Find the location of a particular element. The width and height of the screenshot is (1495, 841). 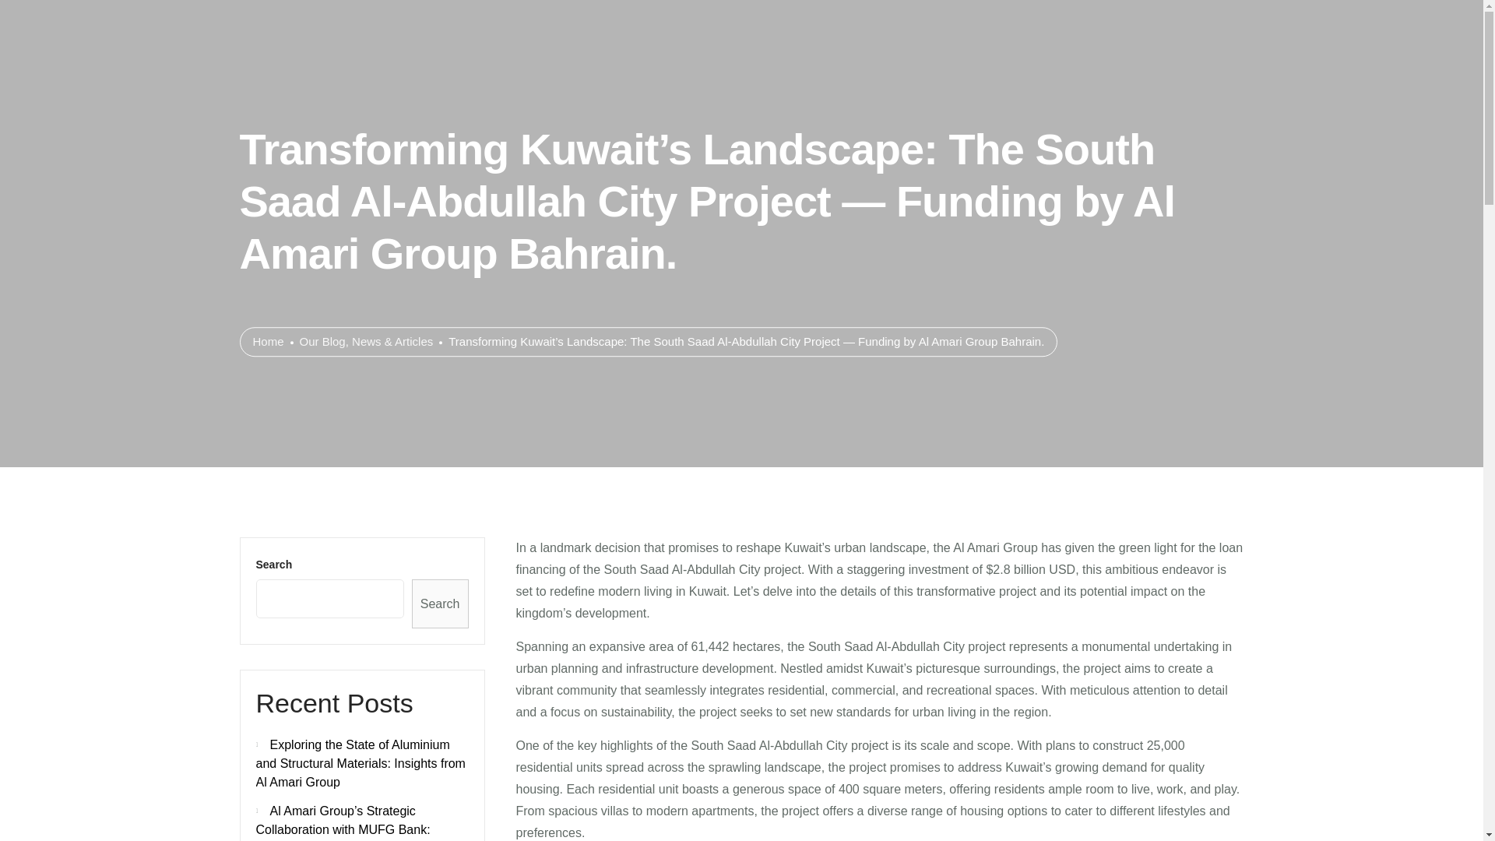

Search is located at coordinates (441, 603).